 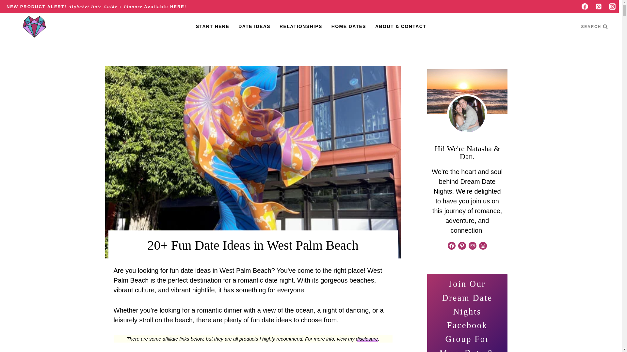 I want to click on HERE, so click(x=177, y=6).